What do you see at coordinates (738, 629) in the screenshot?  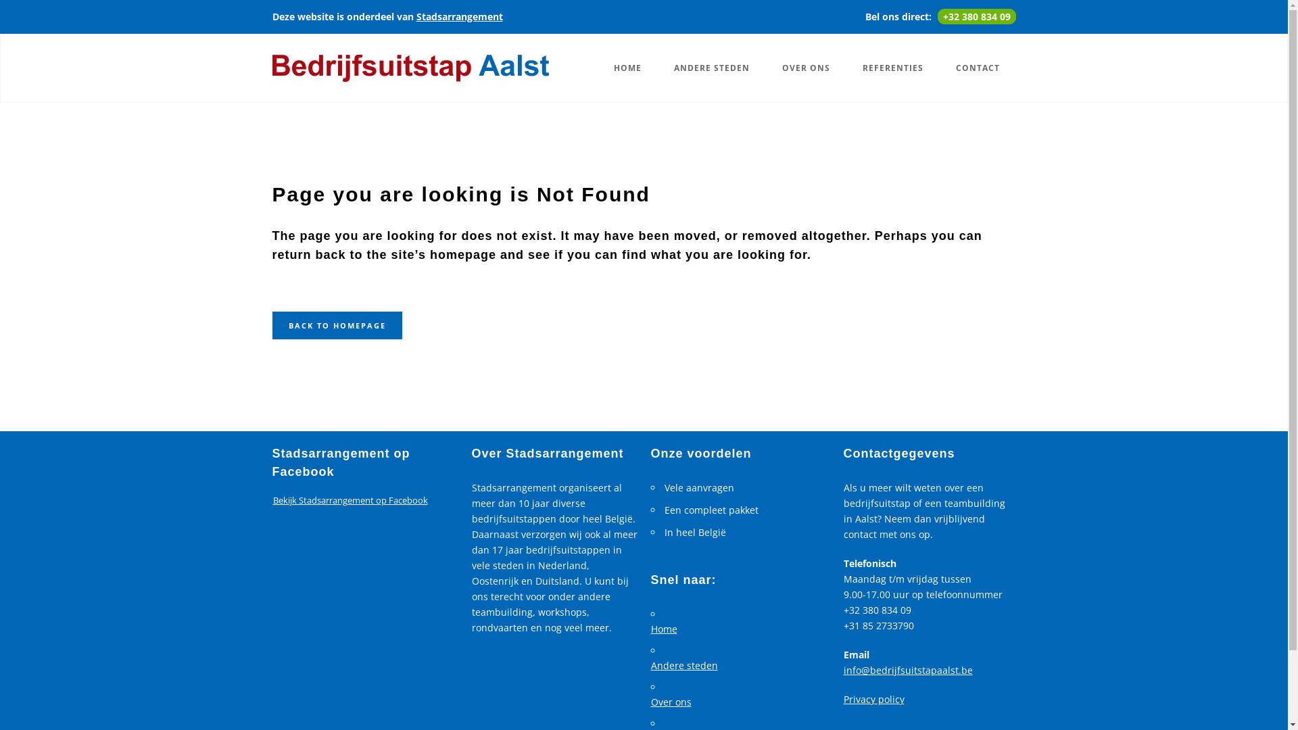 I see `Home` at bounding box center [738, 629].